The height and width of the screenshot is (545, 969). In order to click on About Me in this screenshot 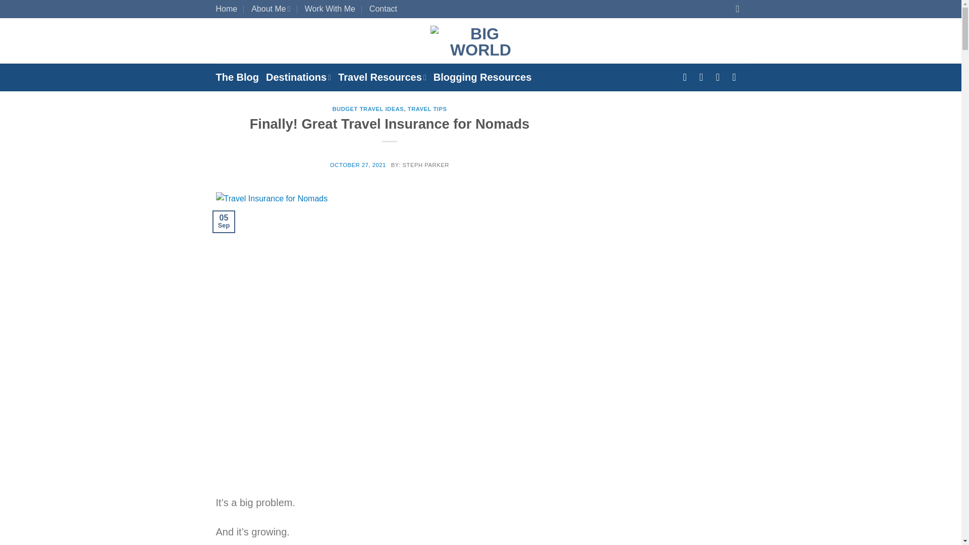, I will do `click(271, 9)`.